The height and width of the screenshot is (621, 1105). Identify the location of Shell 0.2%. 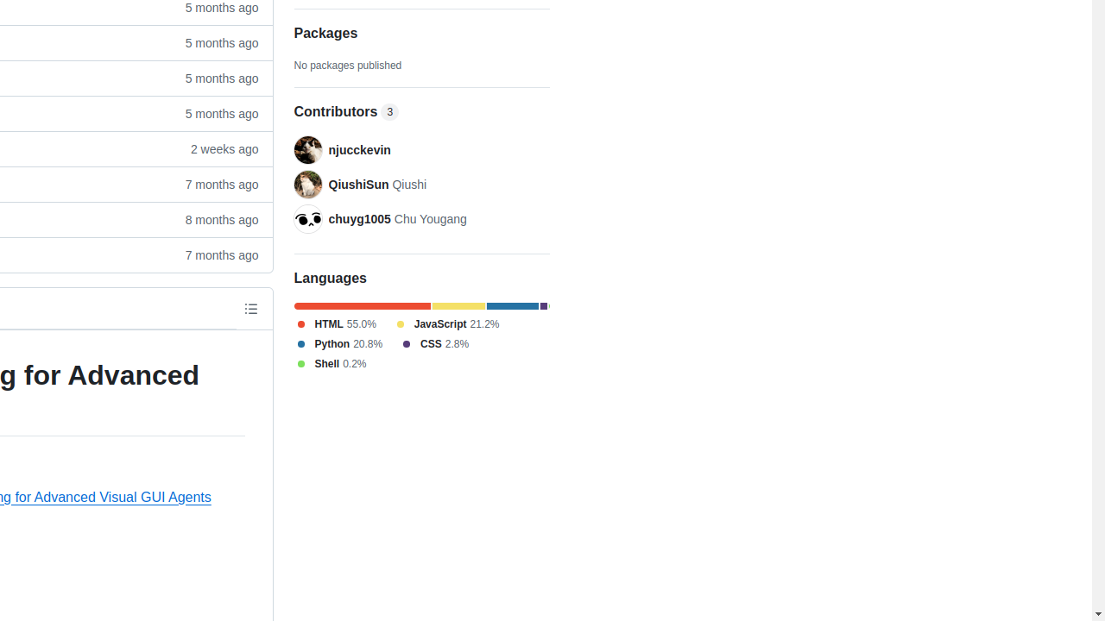
(330, 364).